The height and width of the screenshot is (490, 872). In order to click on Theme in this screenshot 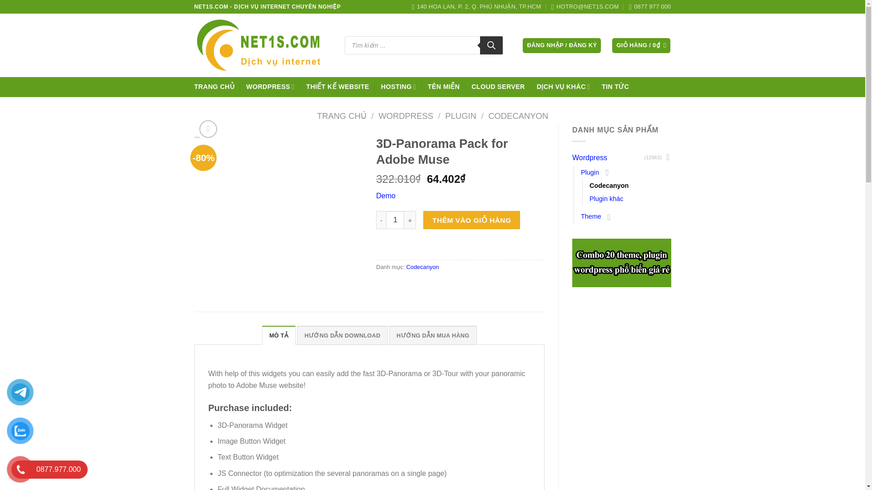, I will do `click(591, 217)`.